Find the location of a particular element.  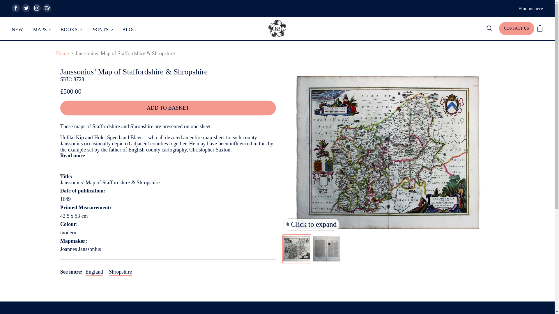

Search is located at coordinates (489, 28).